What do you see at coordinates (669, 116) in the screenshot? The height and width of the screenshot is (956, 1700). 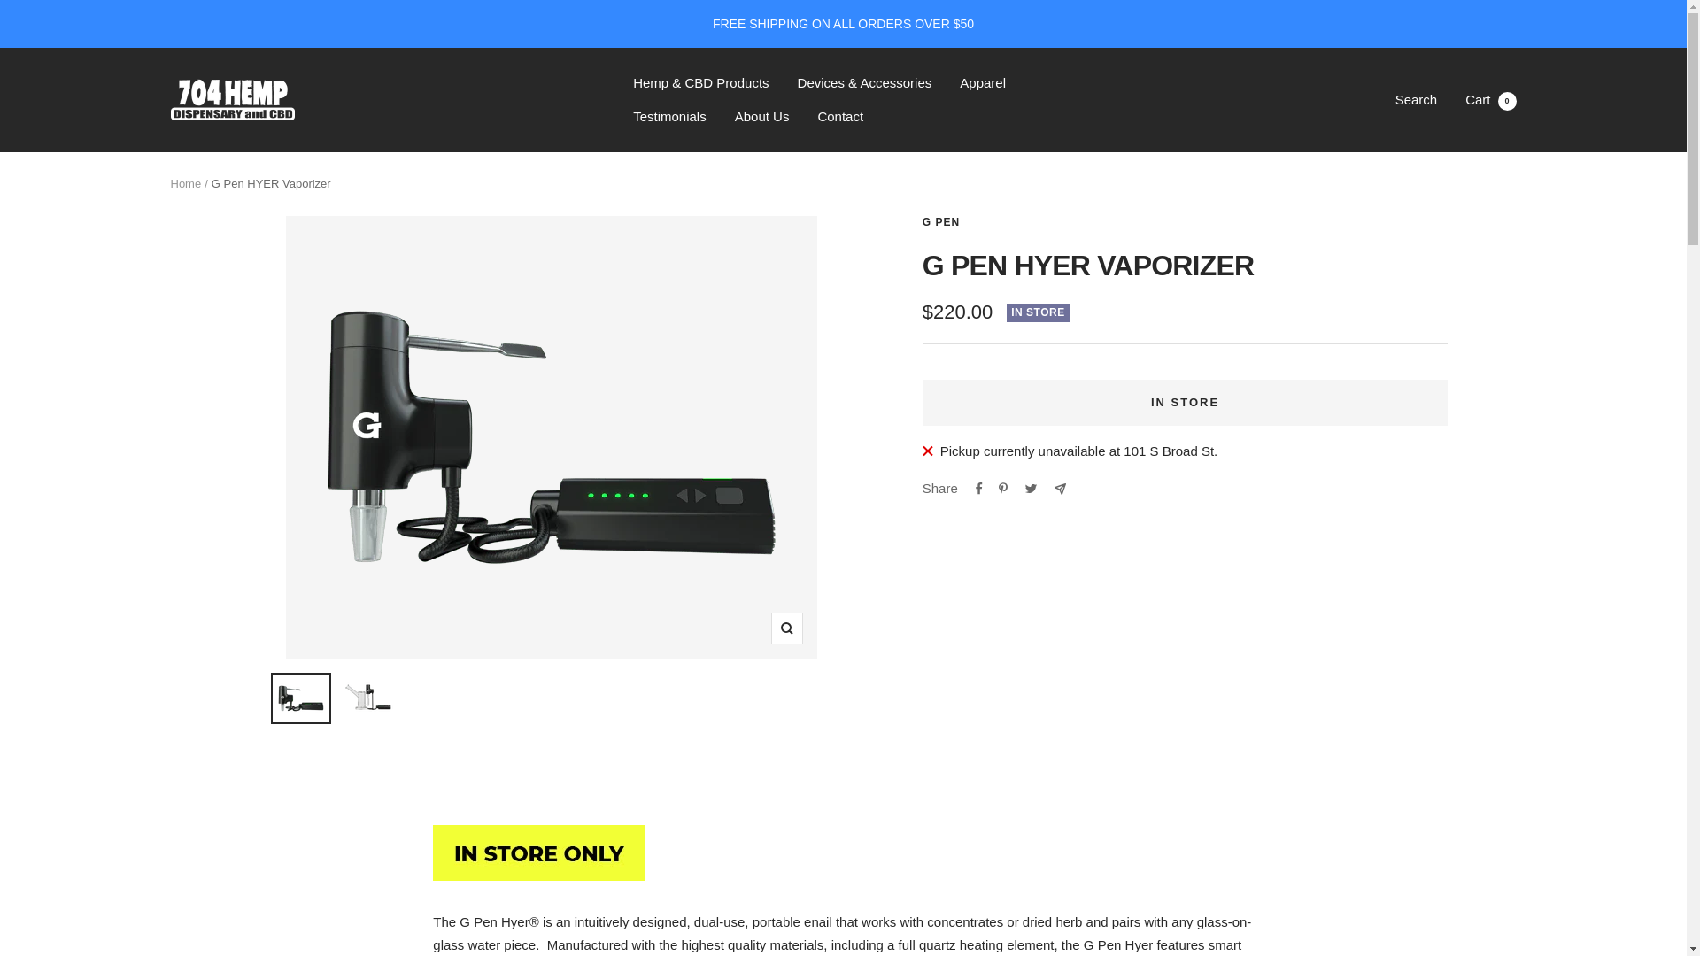 I see `Testimonials` at bounding box center [669, 116].